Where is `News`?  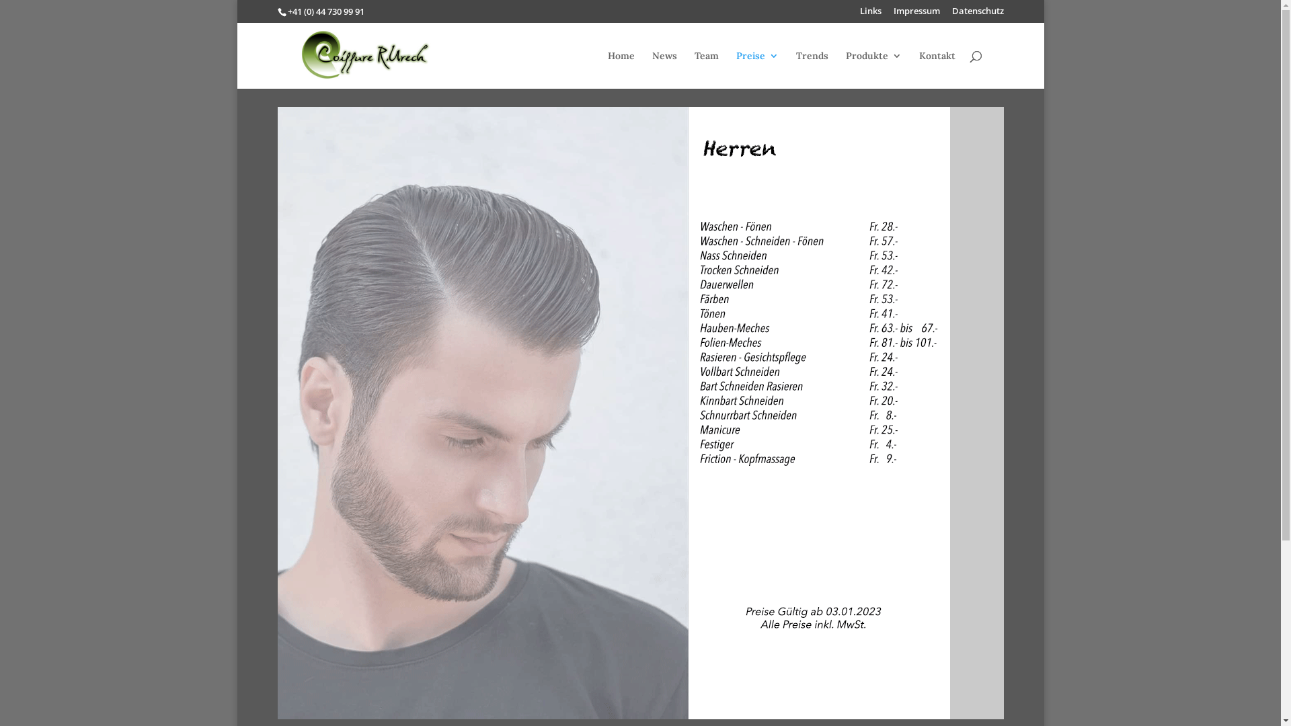 News is located at coordinates (664, 70).